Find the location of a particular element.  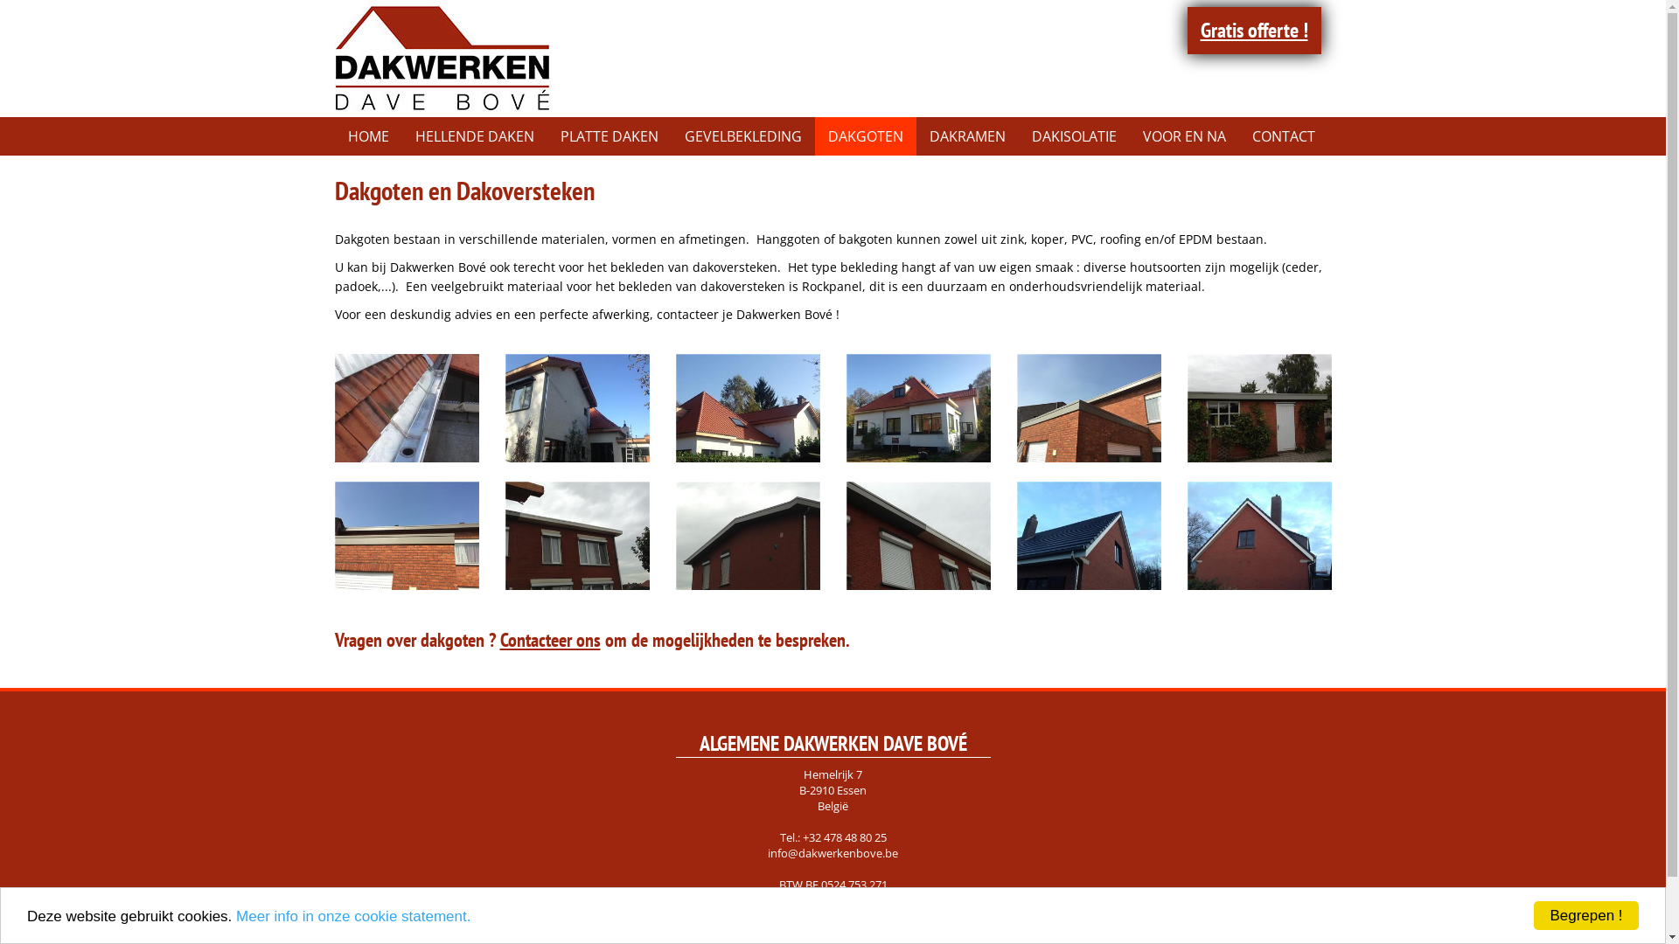

DAKGOTEN is located at coordinates (866, 136).